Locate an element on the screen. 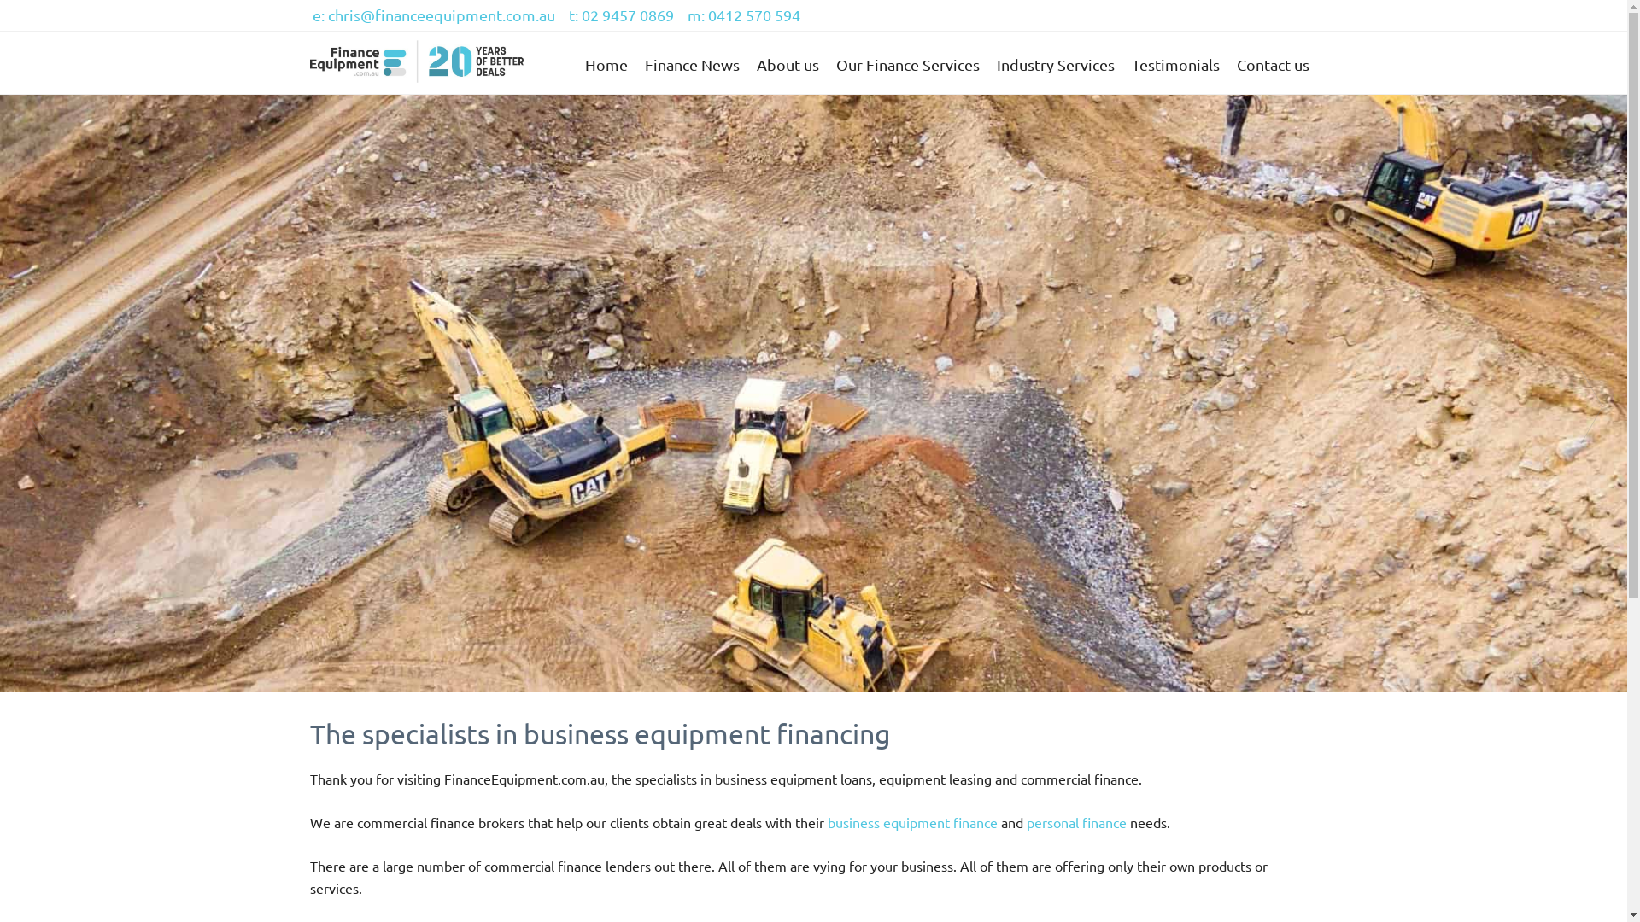  Contact us is located at coordinates (1273, 65).